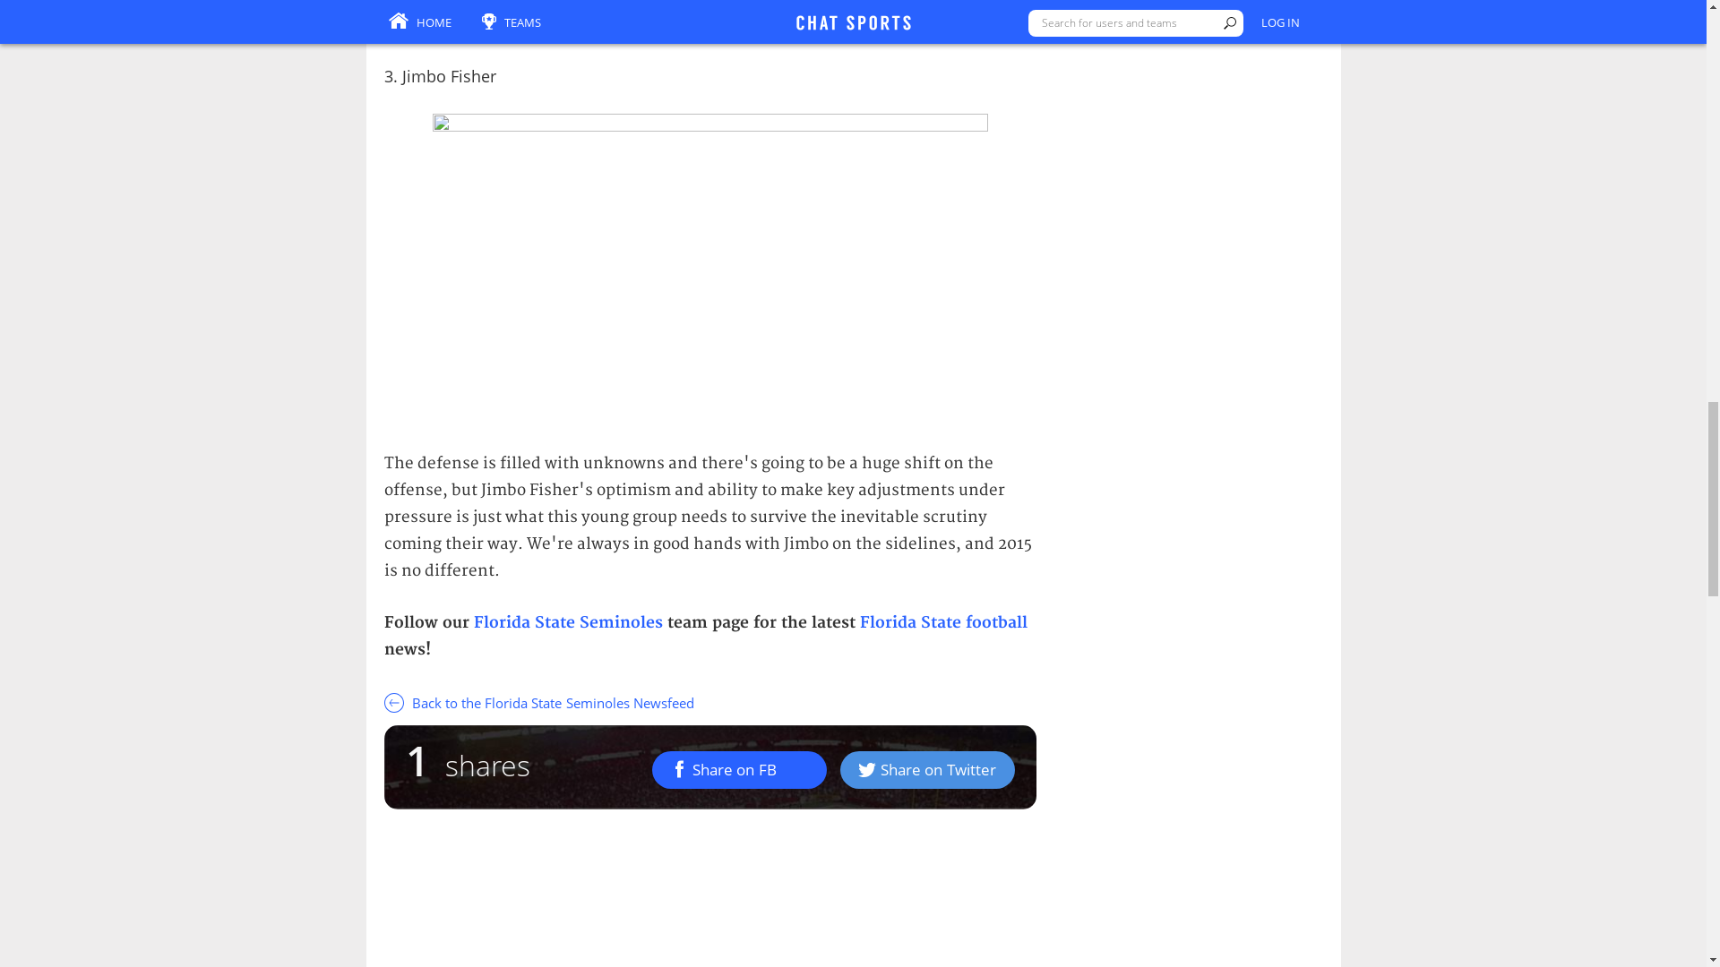  What do you see at coordinates (709, 701) in the screenshot?
I see `Back to the Florida State Seminoles Newsfeed` at bounding box center [709, 701].